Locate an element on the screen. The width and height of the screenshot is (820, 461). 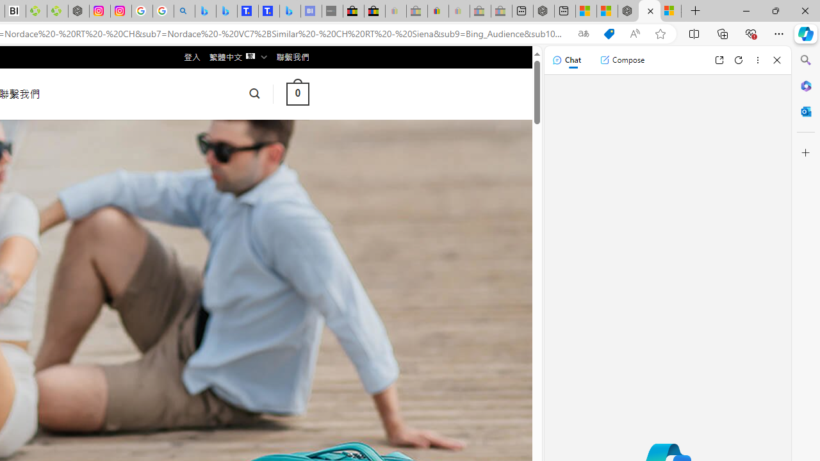
Open link in new tab is located at coordinates (719, 60).